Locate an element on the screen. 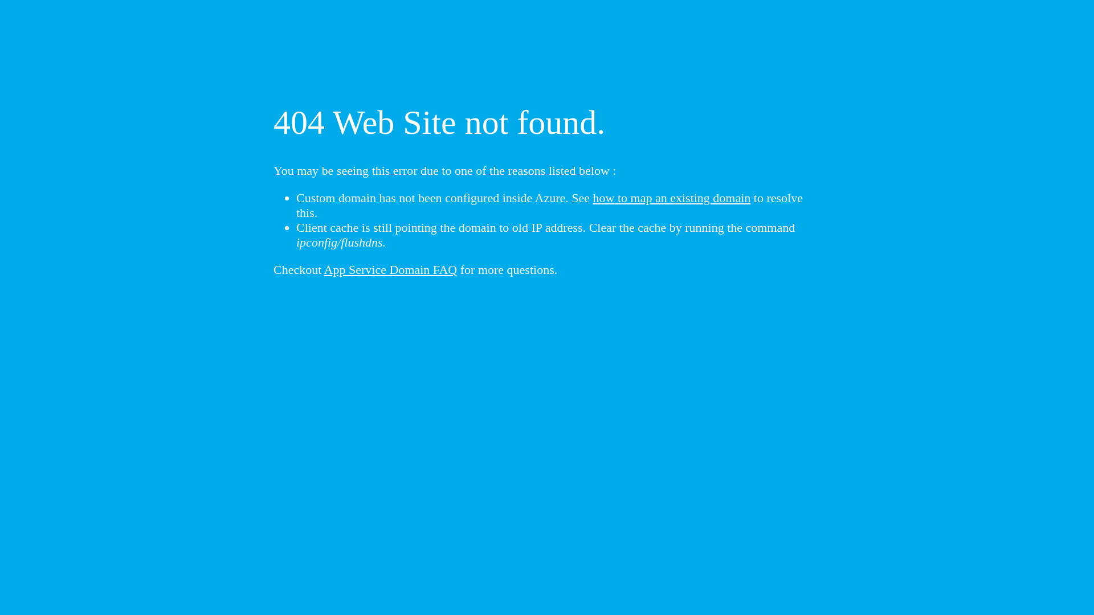 The width and height of the screenshot is (1094, 615). how to map an existing domain is located at coordinates (672, 198).